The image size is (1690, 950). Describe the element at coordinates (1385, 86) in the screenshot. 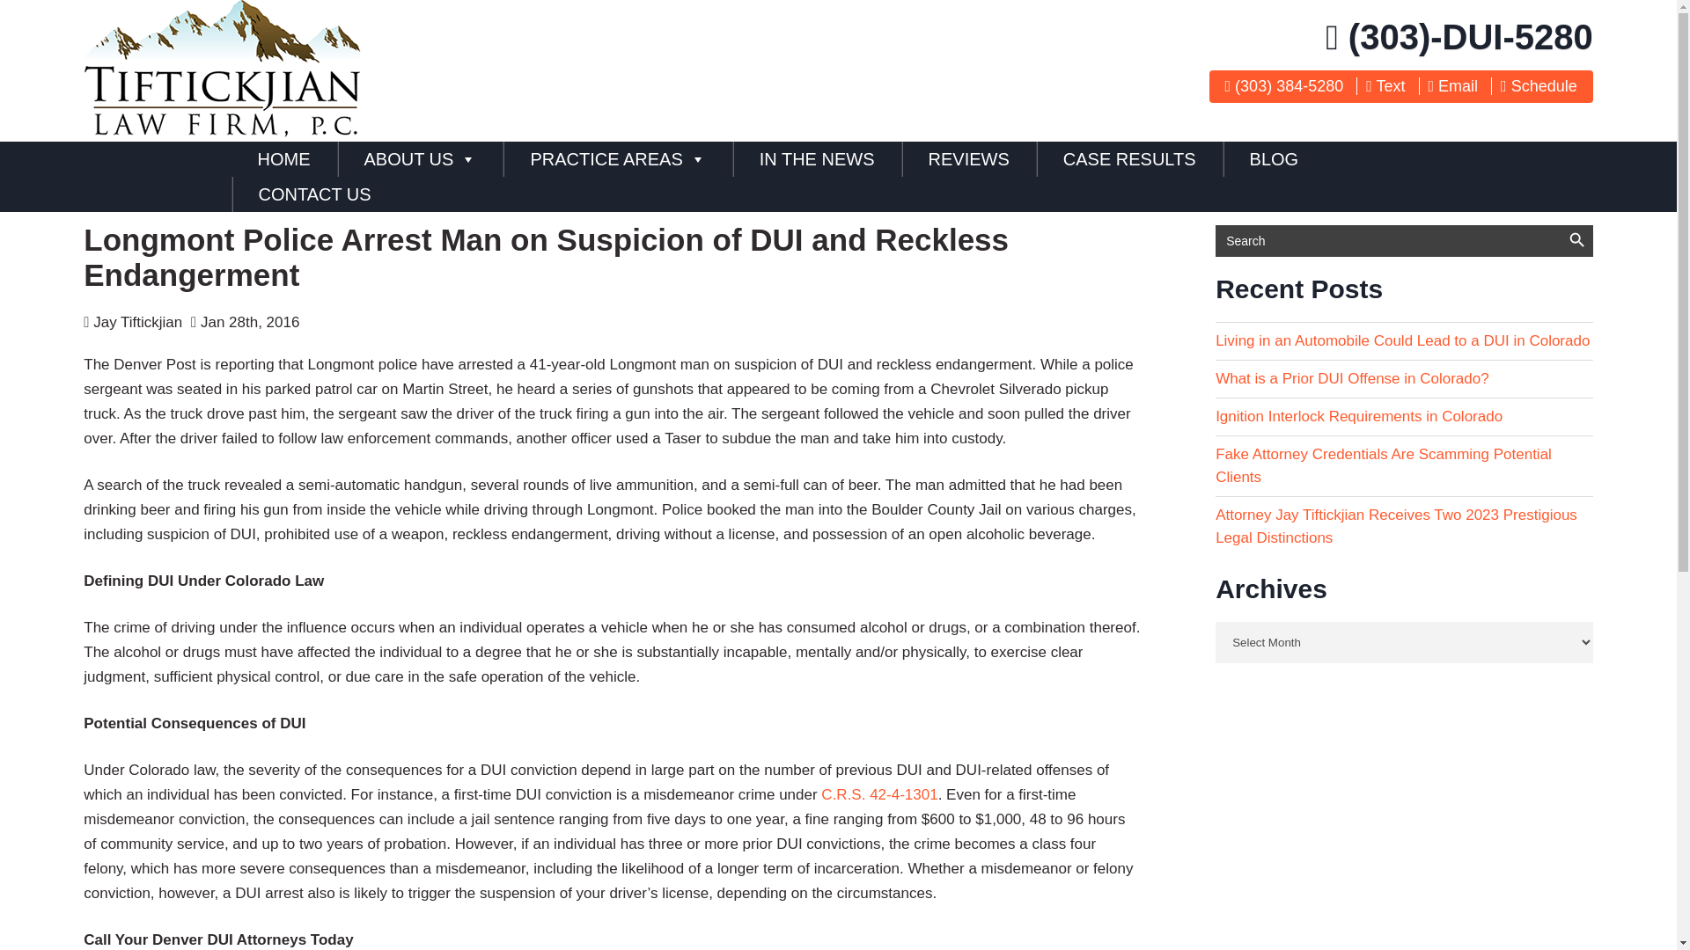

I see `Text` at that location.